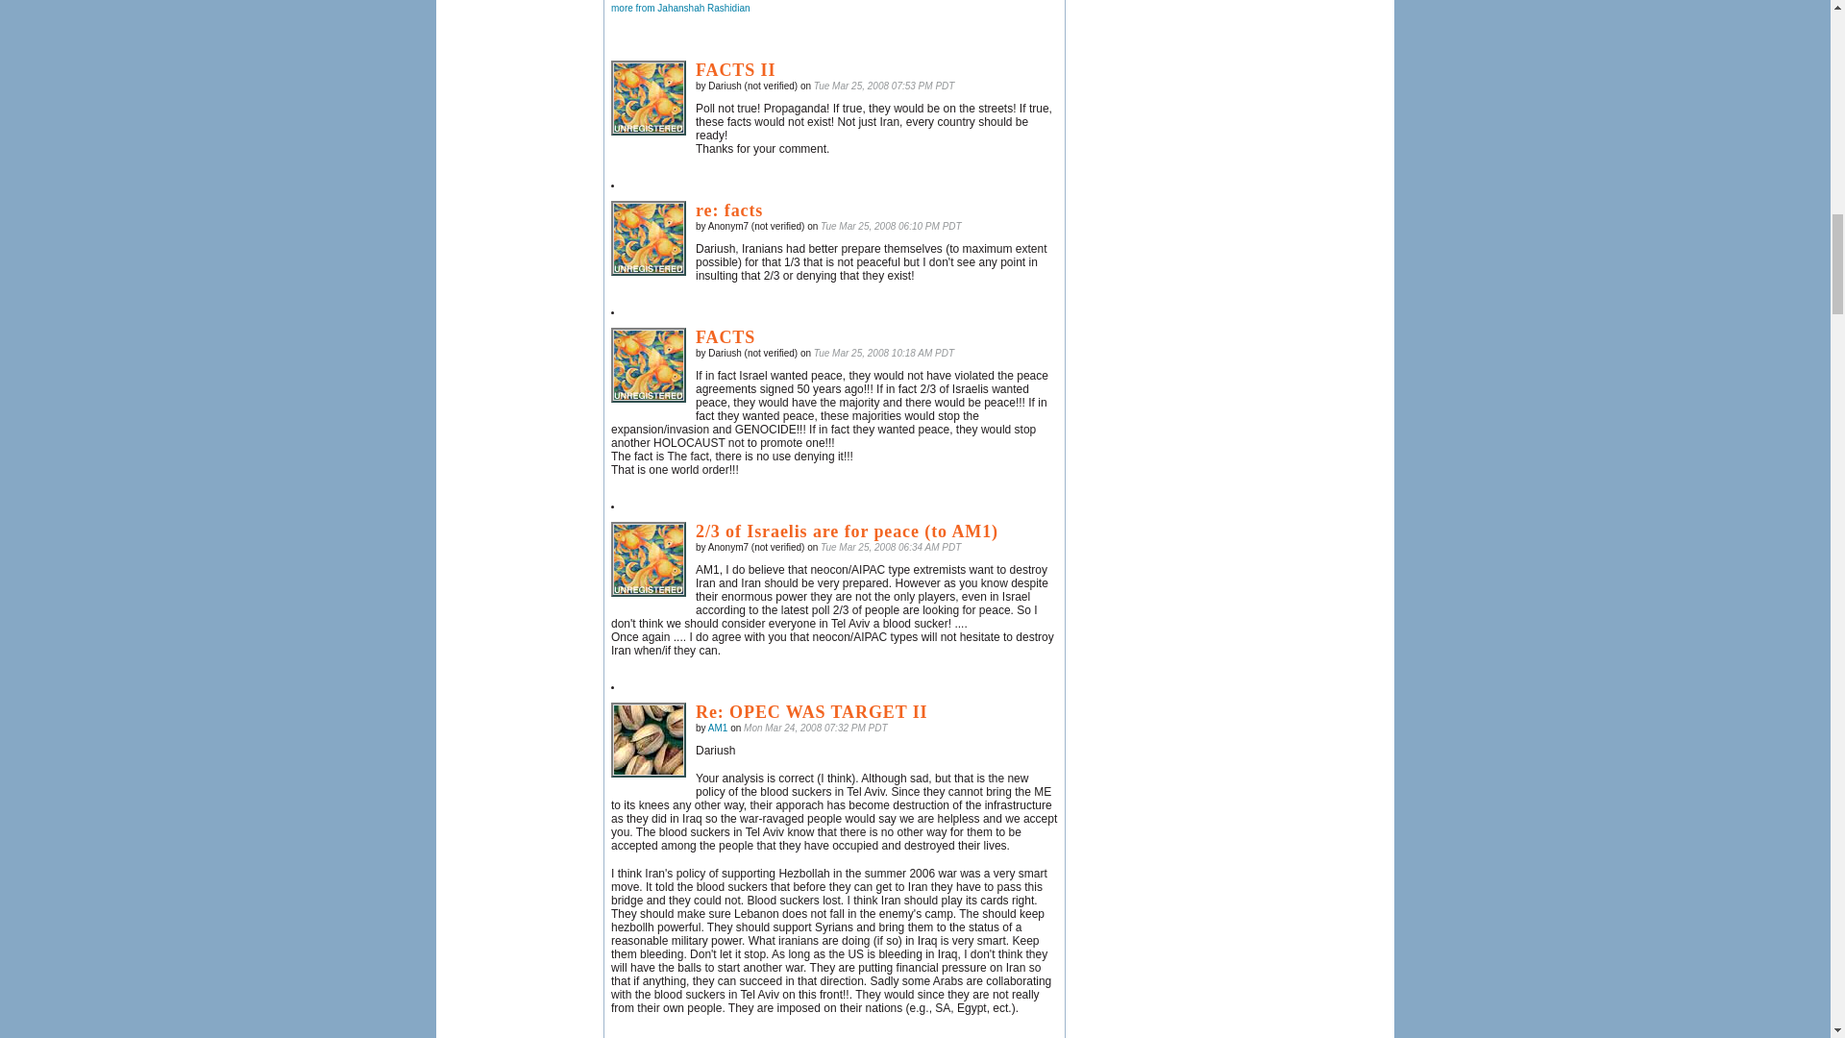 Image resolution: width=1845 pixels, height=1038 pixels. What do you see at coordinates (648, 559) in the screenshot?
I see `default` at bounding box center [648, 559].